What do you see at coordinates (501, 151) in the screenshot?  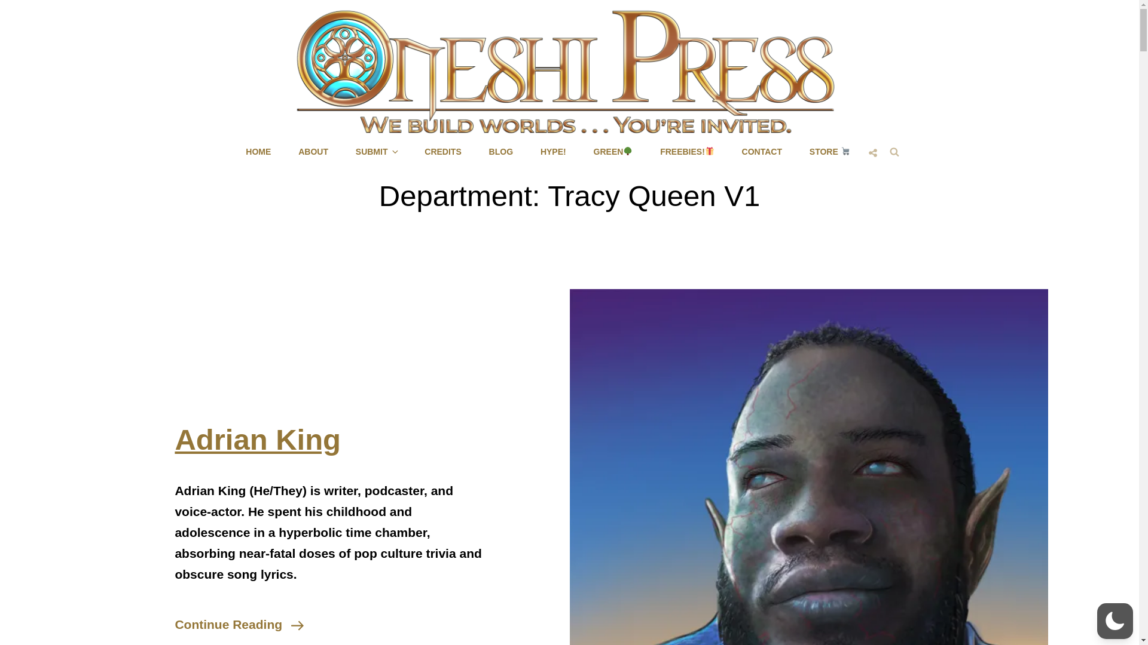 I see `Updates: When we do things` at bounding box center [501, 151].